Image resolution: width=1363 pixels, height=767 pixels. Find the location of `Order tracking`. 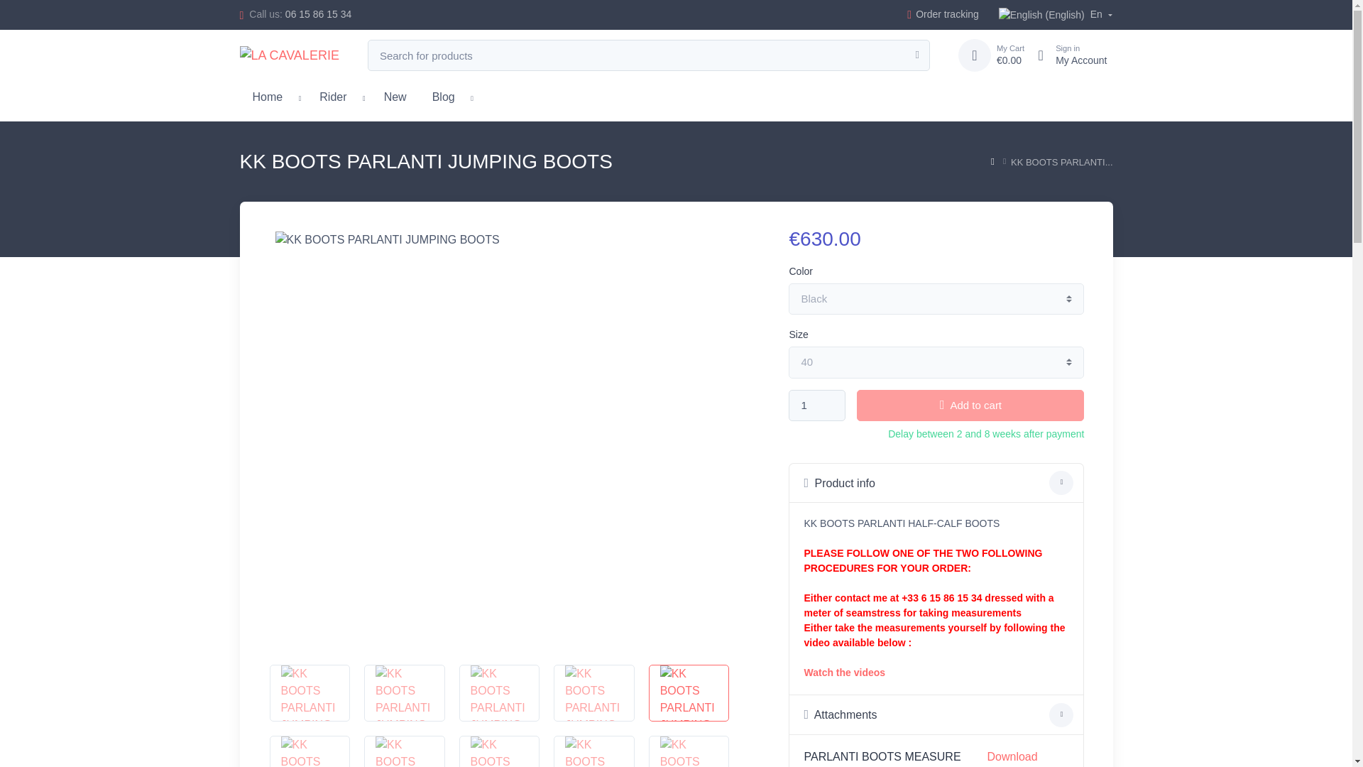

Order tracking is located at coordinates (1066, 55).